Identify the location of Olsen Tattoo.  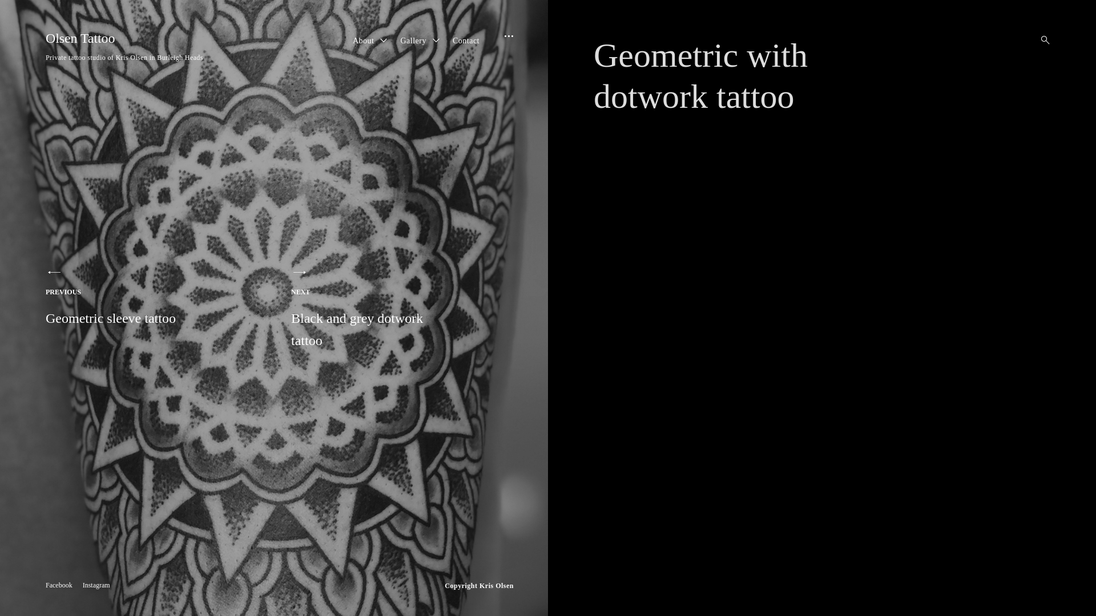
(80, 38).